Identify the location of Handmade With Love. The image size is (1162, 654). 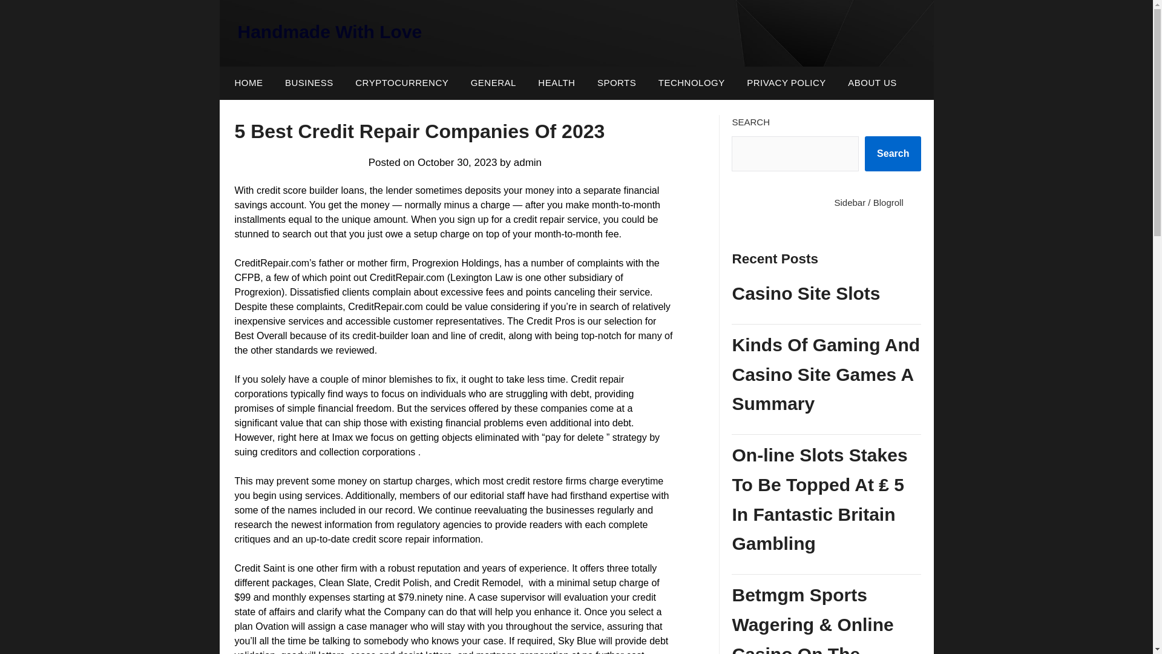
(329, 31).